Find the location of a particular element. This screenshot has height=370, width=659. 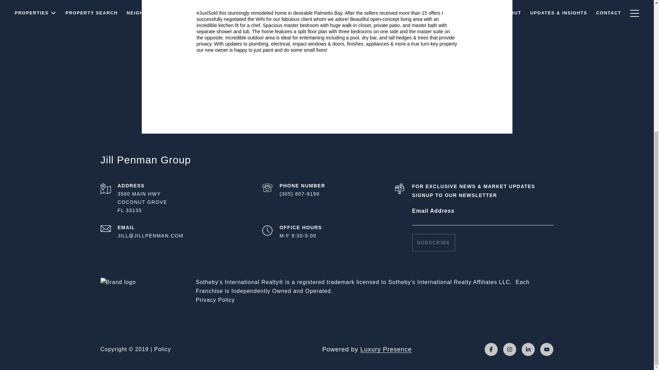

SUBSCRIBE is located at coordinates (433, 243).